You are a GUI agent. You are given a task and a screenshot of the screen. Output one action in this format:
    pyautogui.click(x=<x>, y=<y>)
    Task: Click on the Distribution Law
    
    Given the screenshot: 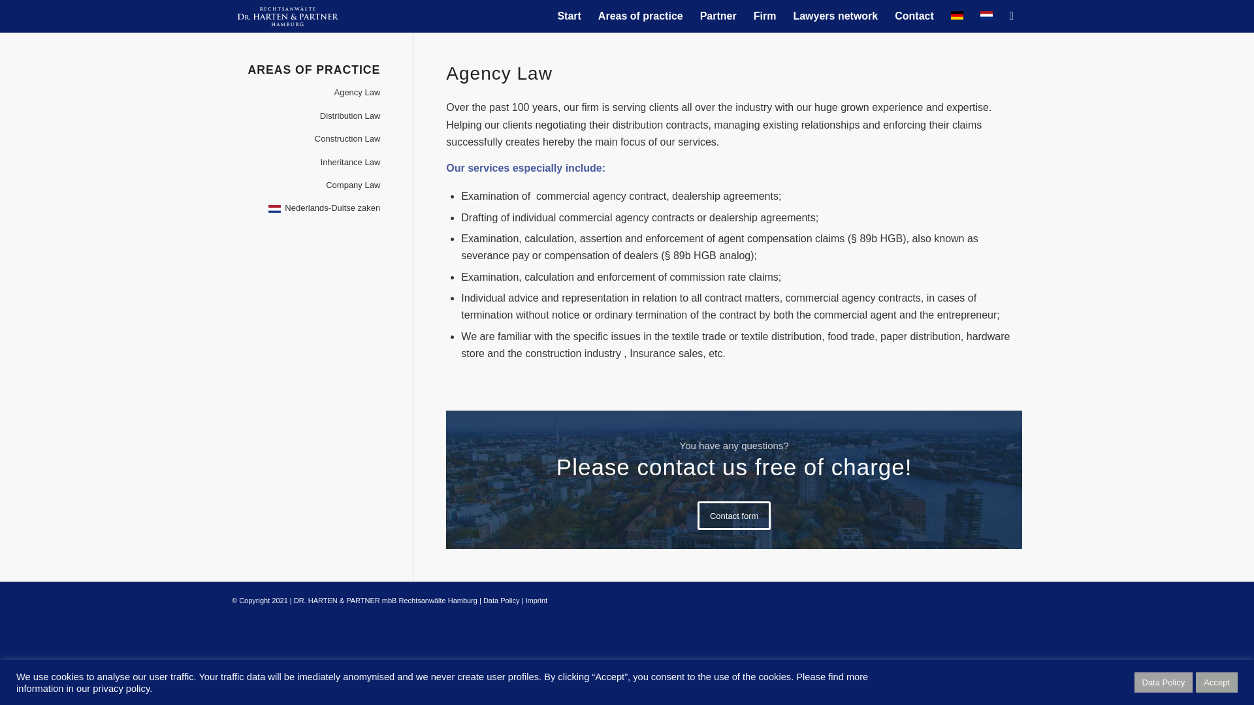 What is the action you would take?
    pyautogui.click(x=306, y=116)
    